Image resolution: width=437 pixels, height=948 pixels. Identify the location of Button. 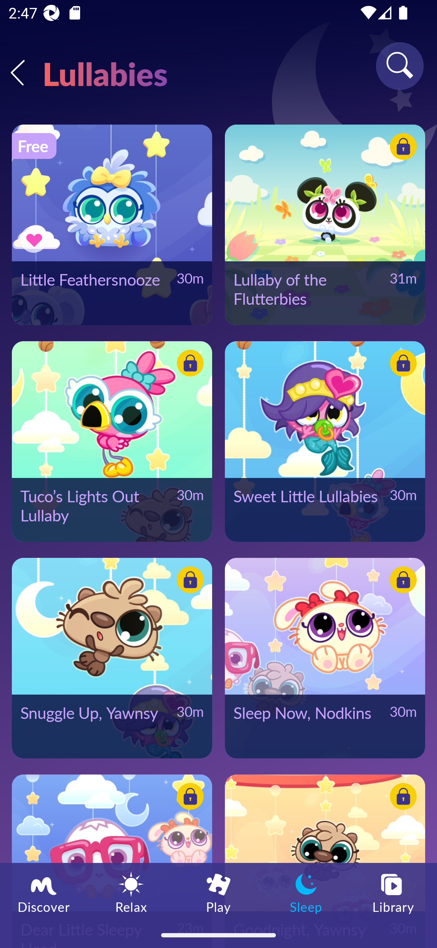
(188, 581).